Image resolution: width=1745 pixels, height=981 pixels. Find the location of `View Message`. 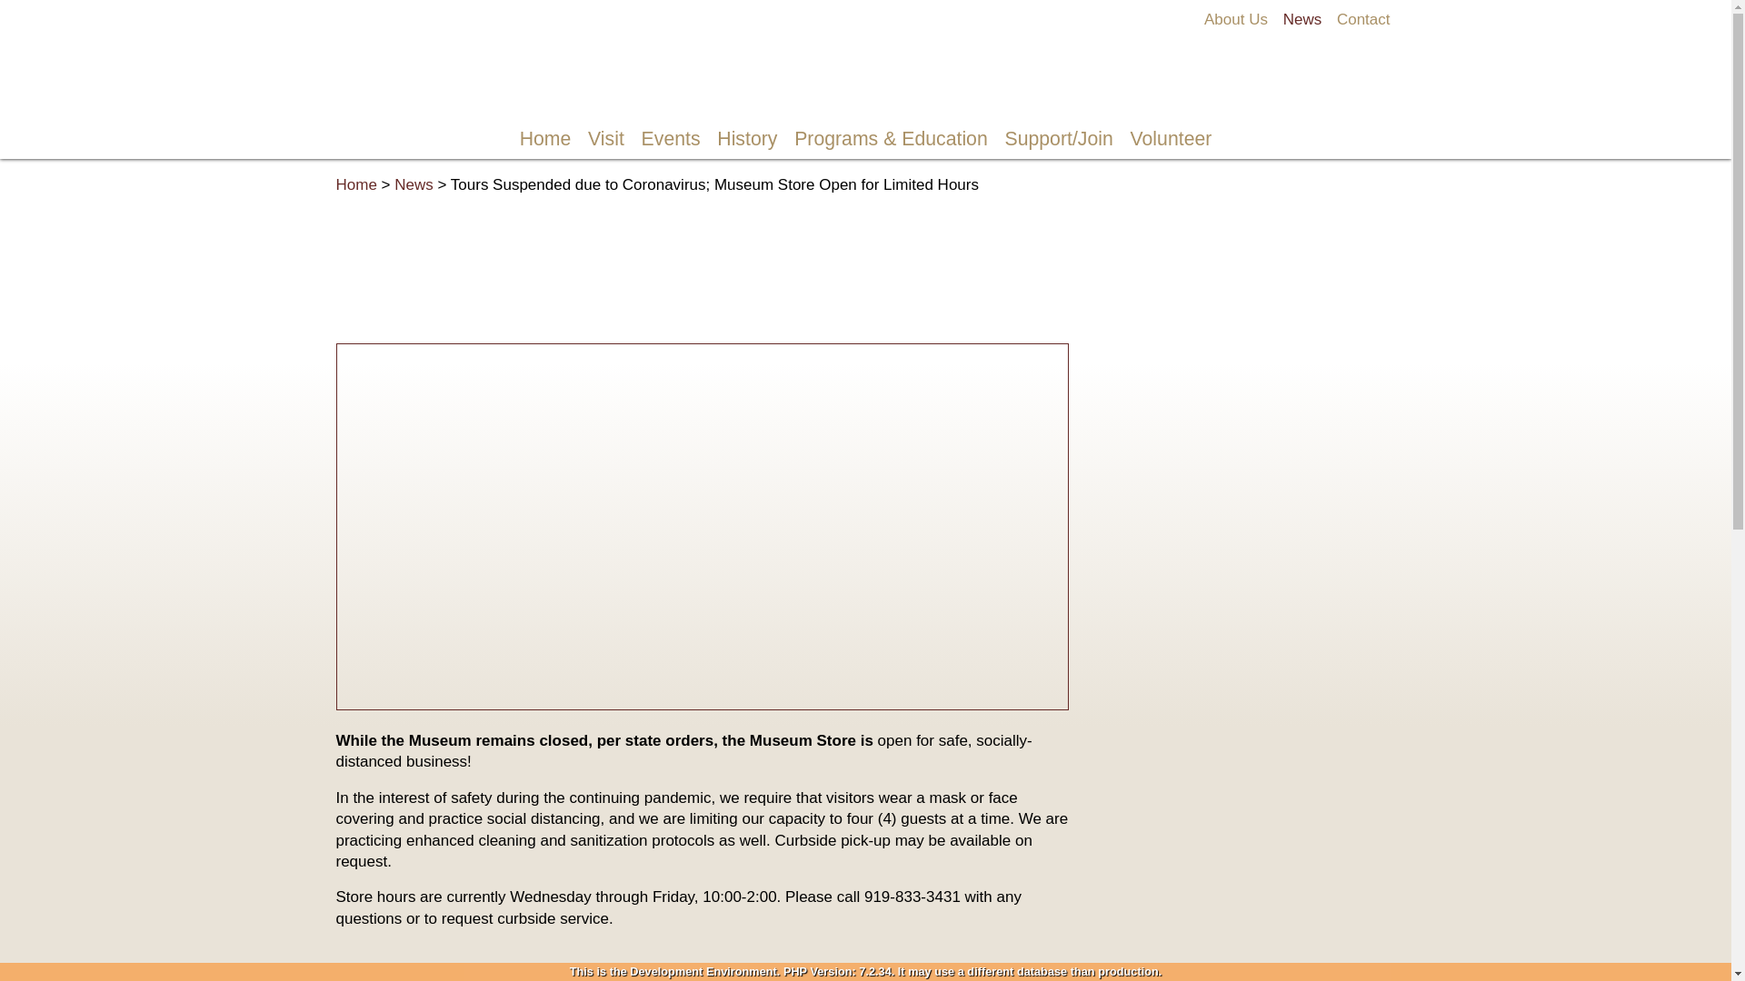

View Message is located at coordinates (25, 59).